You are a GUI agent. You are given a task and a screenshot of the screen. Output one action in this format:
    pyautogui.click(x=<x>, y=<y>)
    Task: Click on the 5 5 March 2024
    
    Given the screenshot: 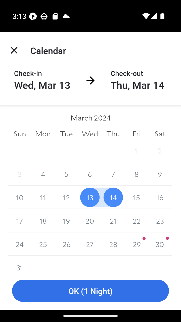 What is the action you would take?
    pyautogui.click(x=66, y=174)
    